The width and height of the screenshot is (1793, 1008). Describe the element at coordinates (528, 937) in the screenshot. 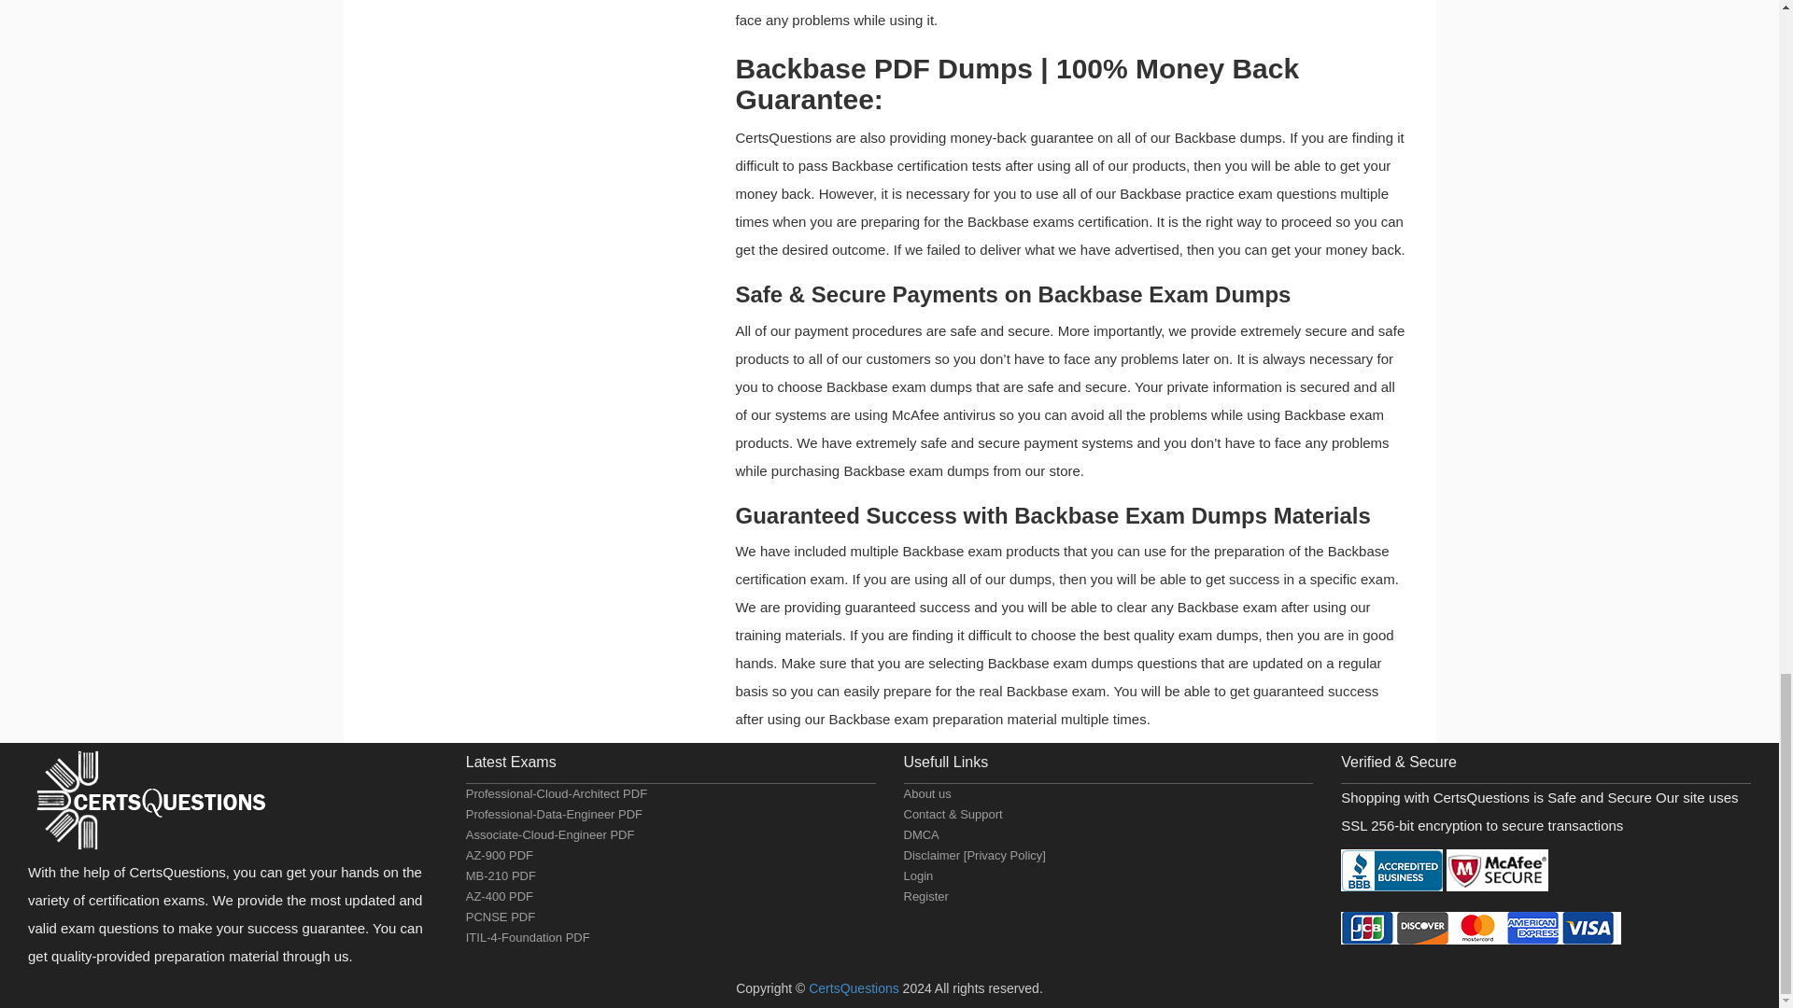

I see `ITIL-4-Foundation PDF` at that location.